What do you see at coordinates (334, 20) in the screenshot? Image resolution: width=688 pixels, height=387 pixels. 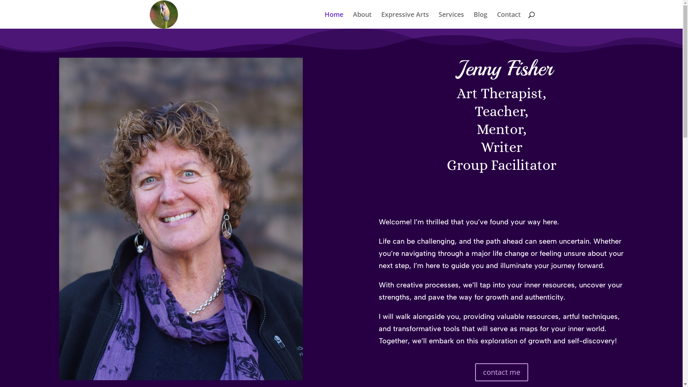 I see `Home` at bounding box center [334, 20].